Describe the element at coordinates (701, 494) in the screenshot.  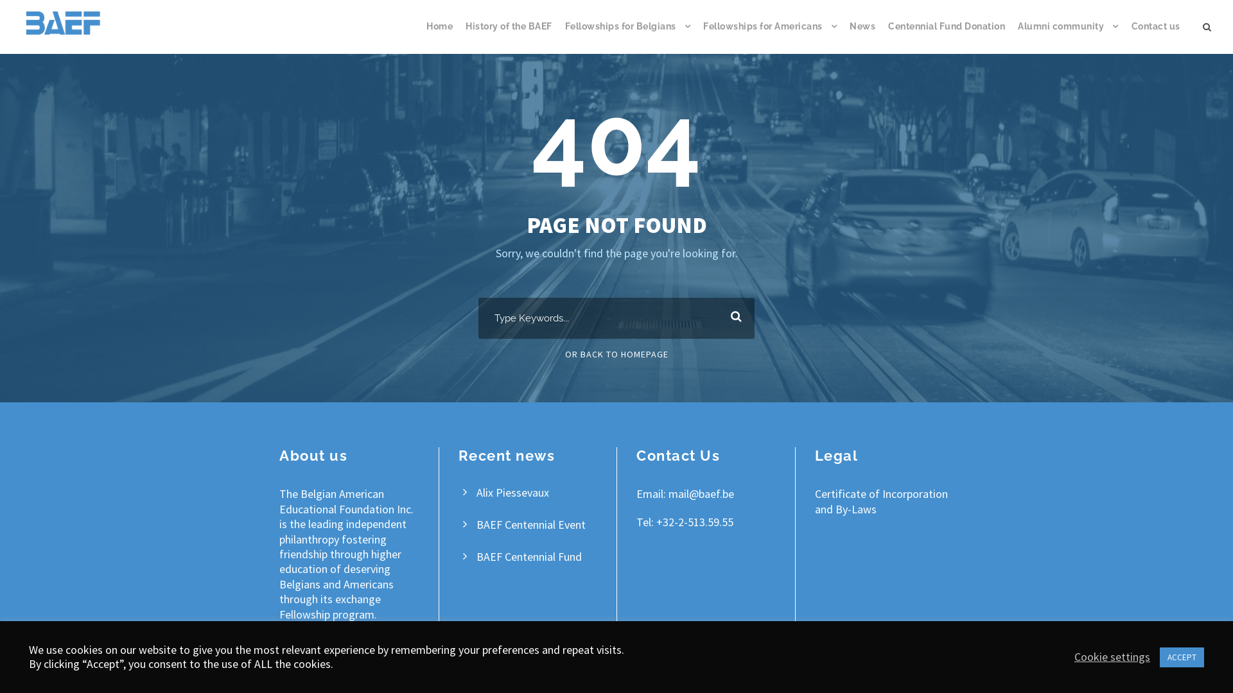
I see `mail@baef.be` at that location.